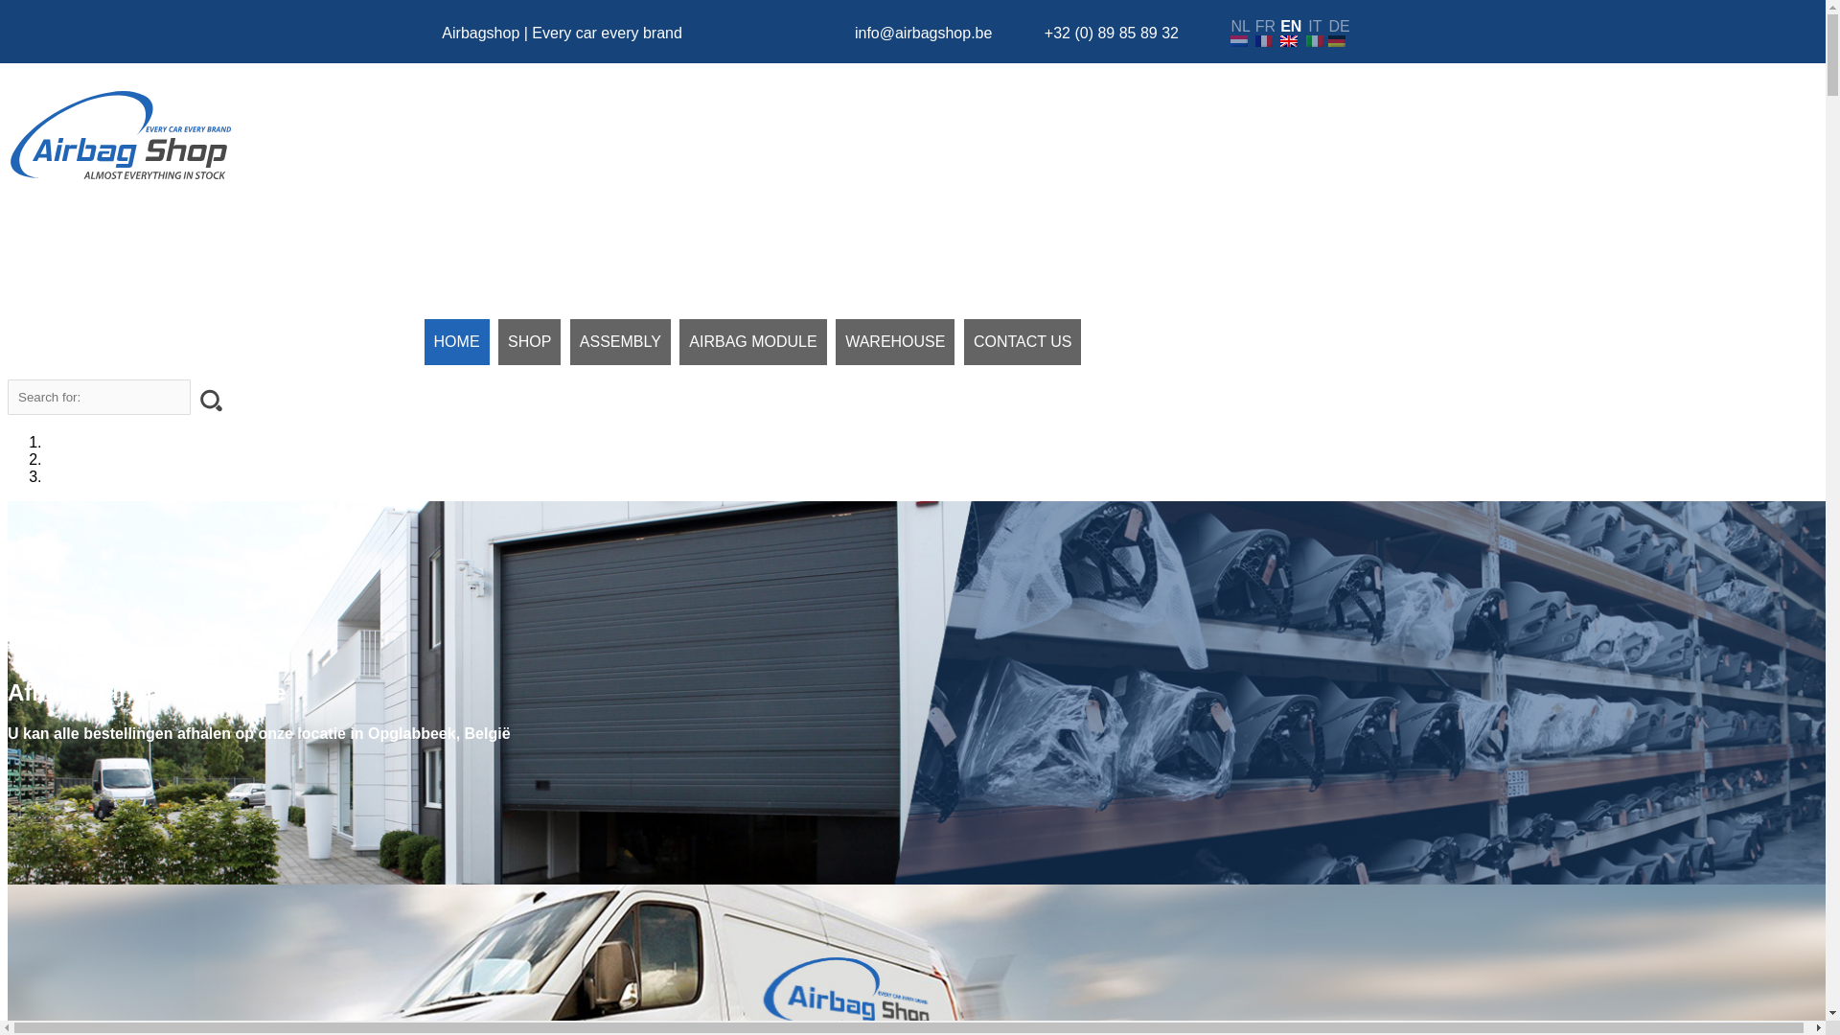 Image resolution: width=1840 pixels, height=1035 pixels. I want to click on NL, so click(1240, 33).